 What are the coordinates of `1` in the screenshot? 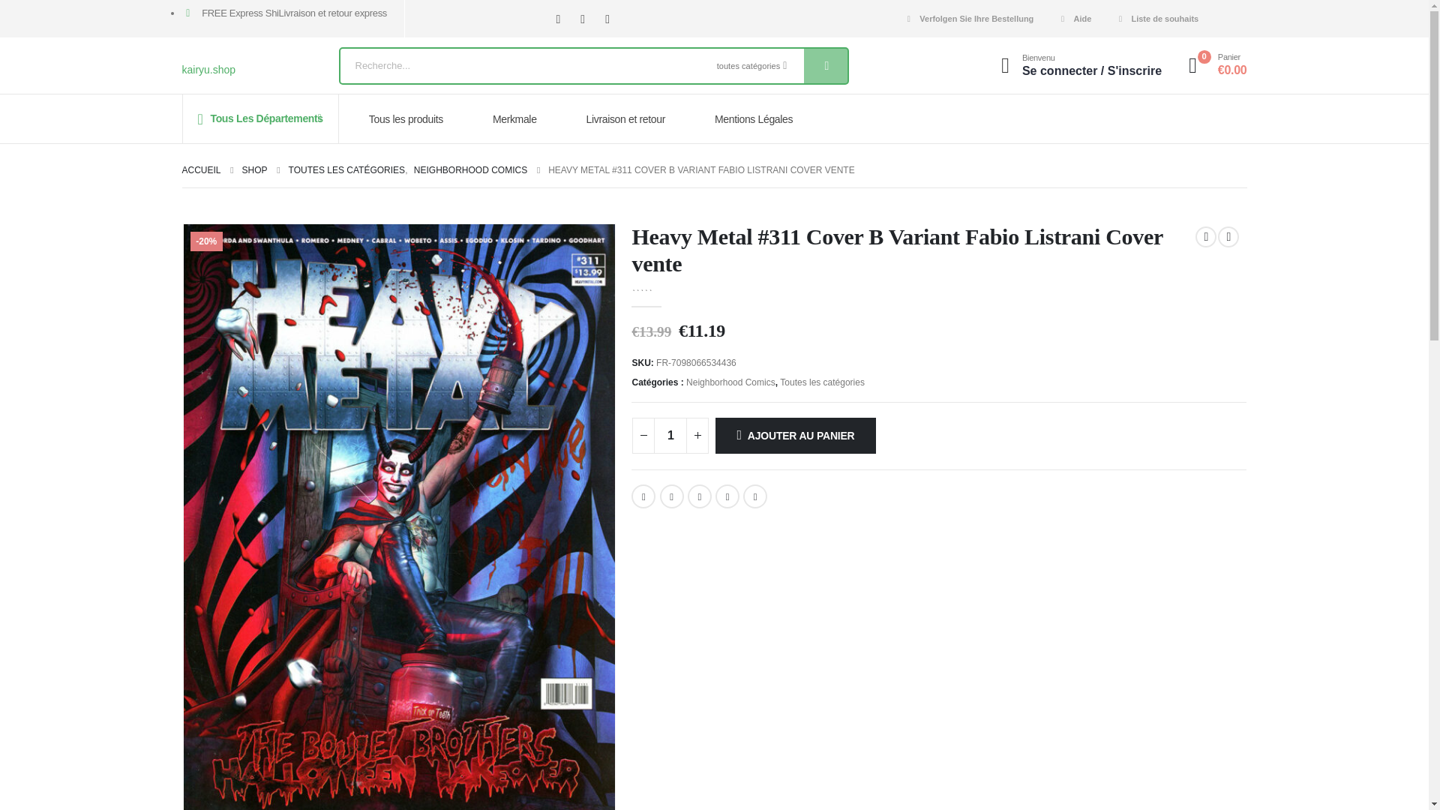 It's located at (670, 435).